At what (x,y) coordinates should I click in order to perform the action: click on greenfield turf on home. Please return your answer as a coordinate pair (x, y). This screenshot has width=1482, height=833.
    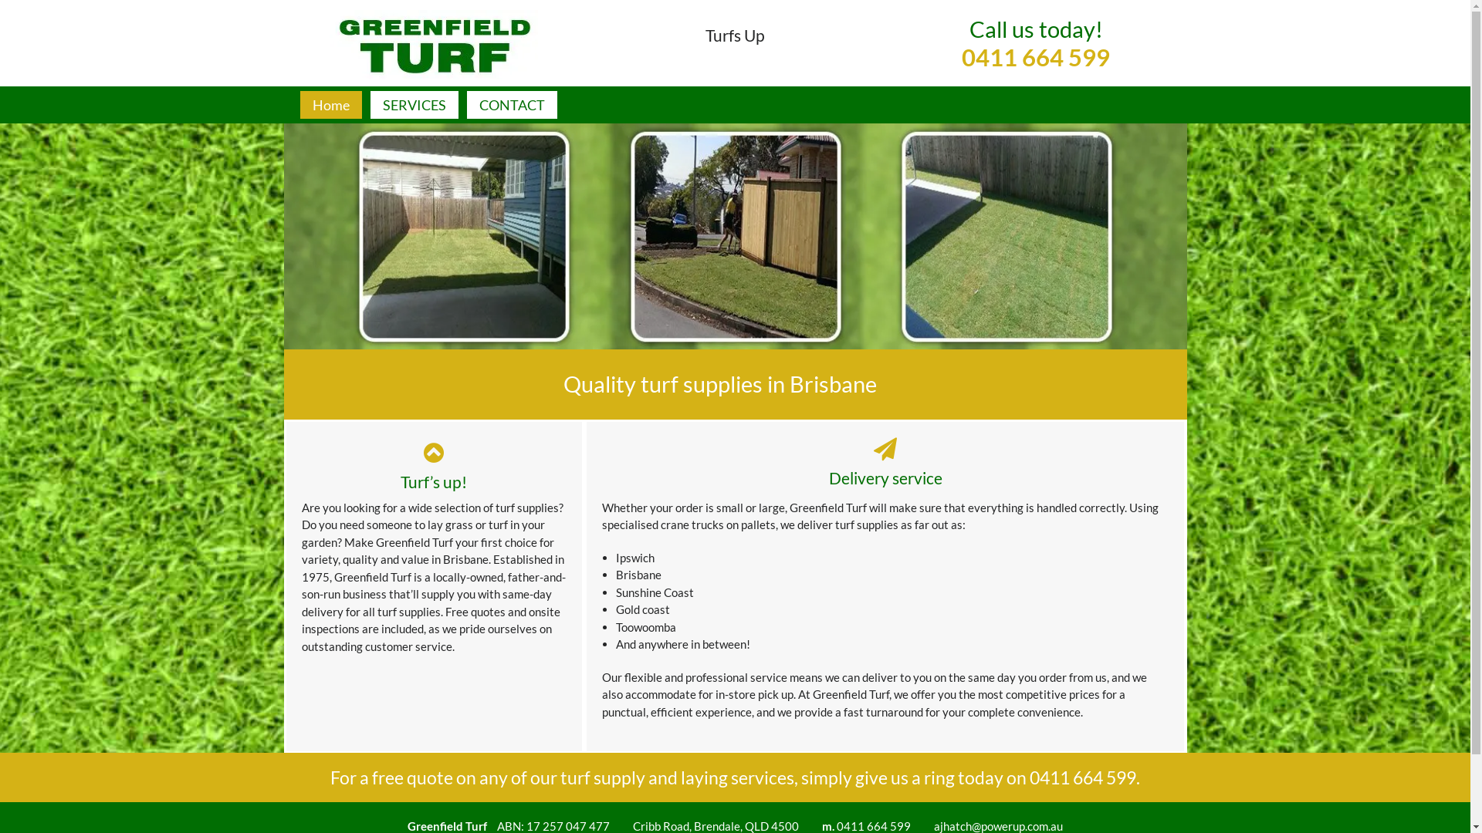
    Looking at the image, I should click on (736, 236).